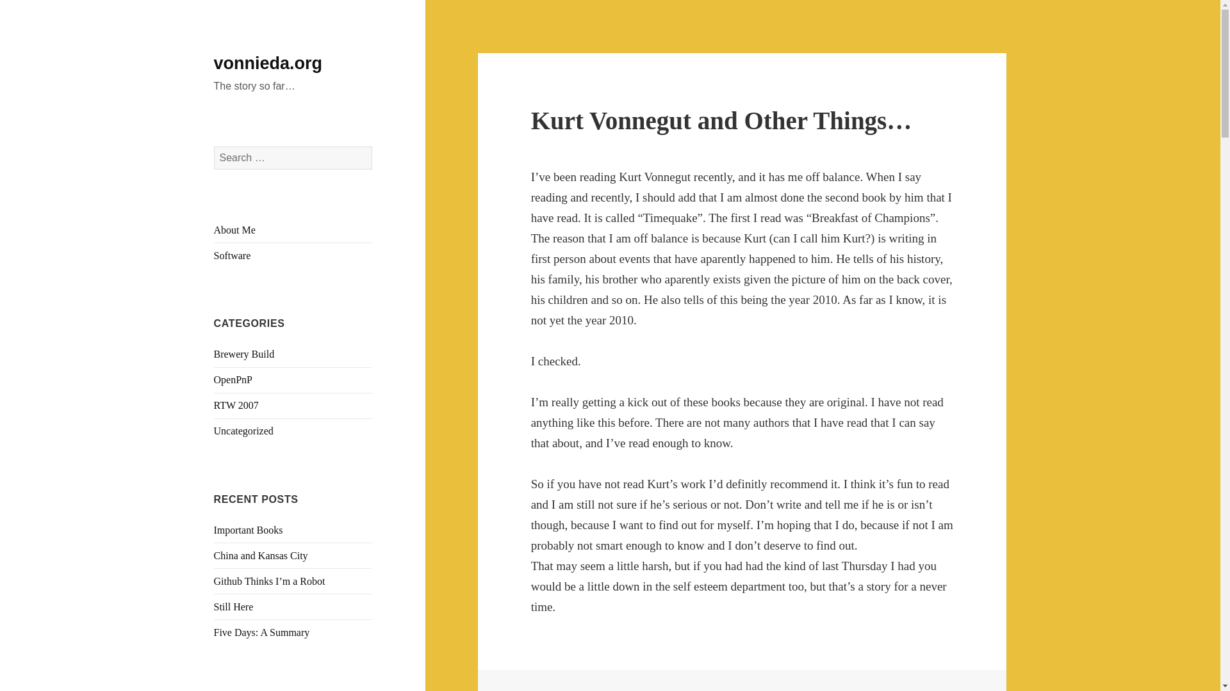 Image resolution: width=1230 pixels, height=691 pixels. I want to click on Uncategorized, so click(243, 431).